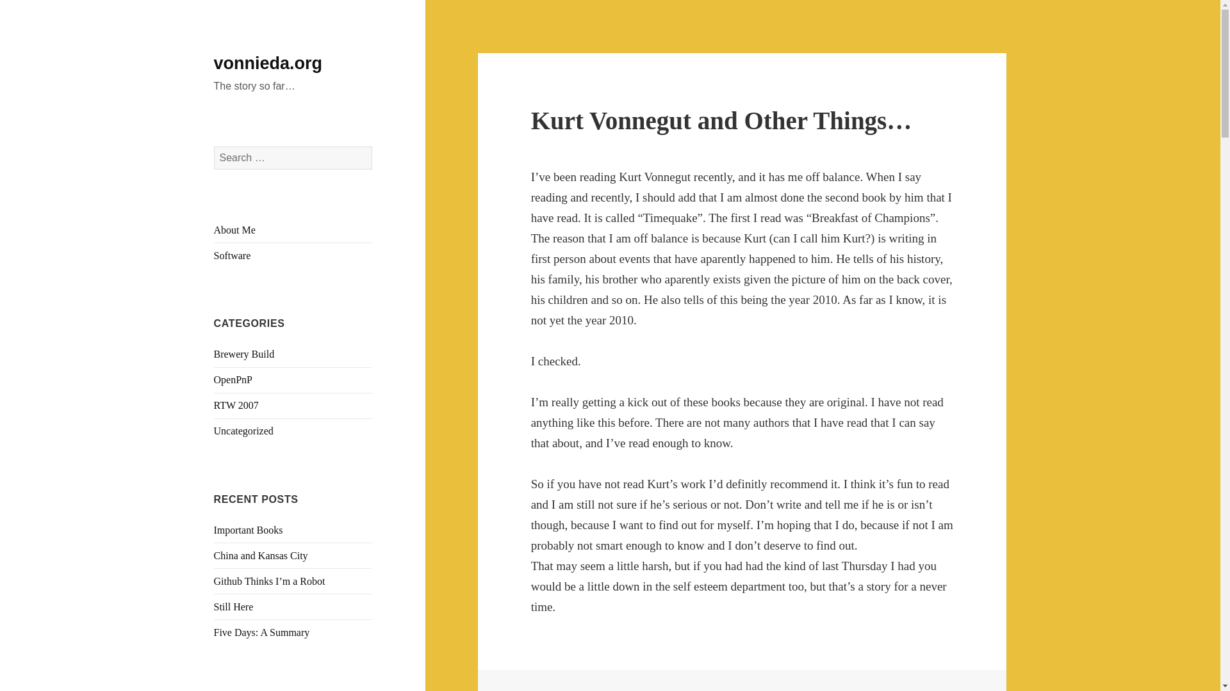 Image resolution: width=1230 pixels, height=691 pixels. I want to click on Uncategorized, so click(243, 431).